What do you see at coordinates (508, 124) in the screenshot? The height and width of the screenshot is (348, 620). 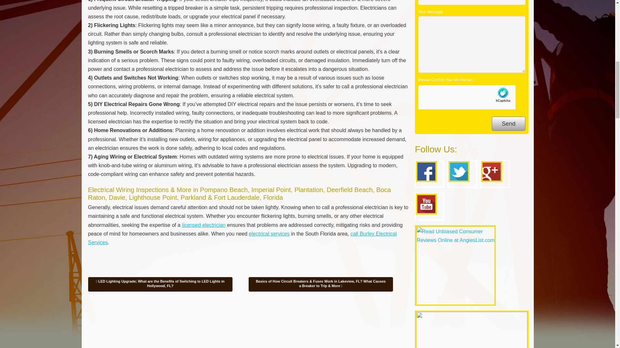 I see `Send` at bounding box center [508, 124].